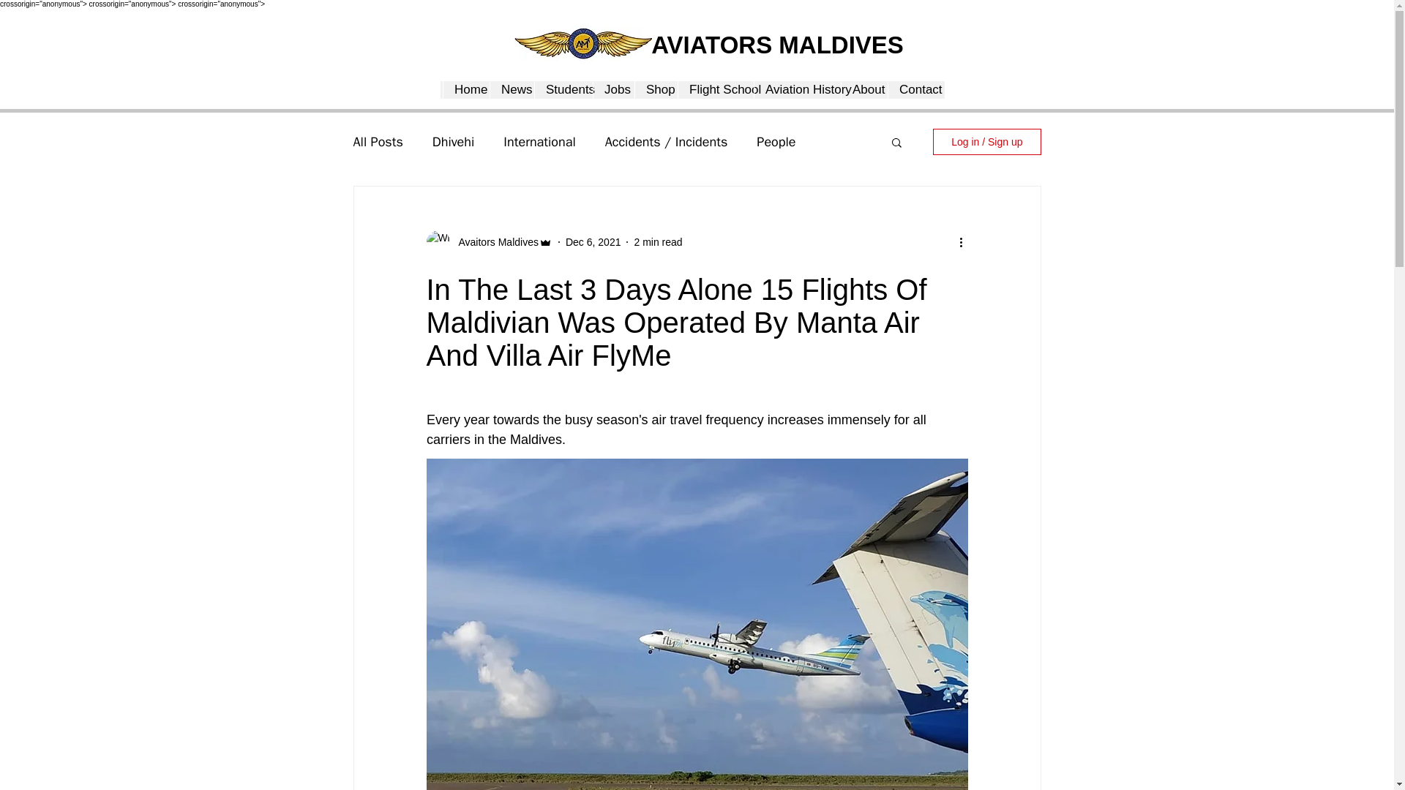 This screenshot has height=790, width=1405. What do you see at coordinates (915, 90) in the screenshot?
I see `Contact` at bounding box center [915, 90].